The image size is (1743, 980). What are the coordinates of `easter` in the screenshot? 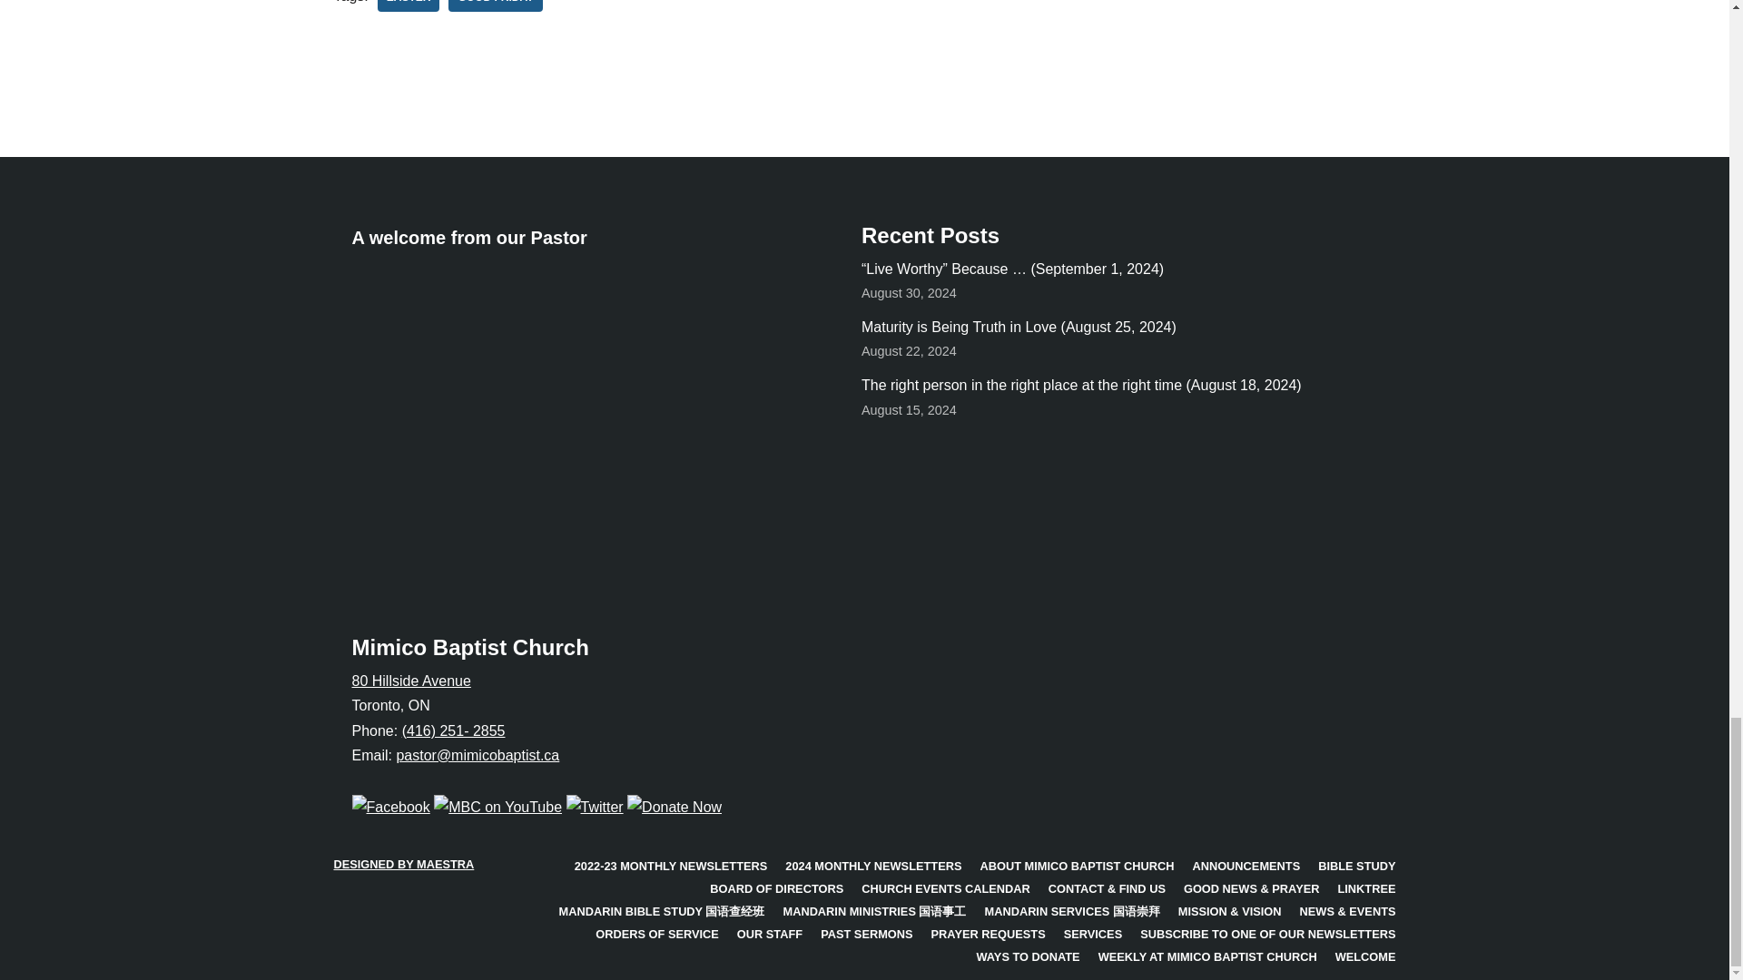 It's located at (409, 5).